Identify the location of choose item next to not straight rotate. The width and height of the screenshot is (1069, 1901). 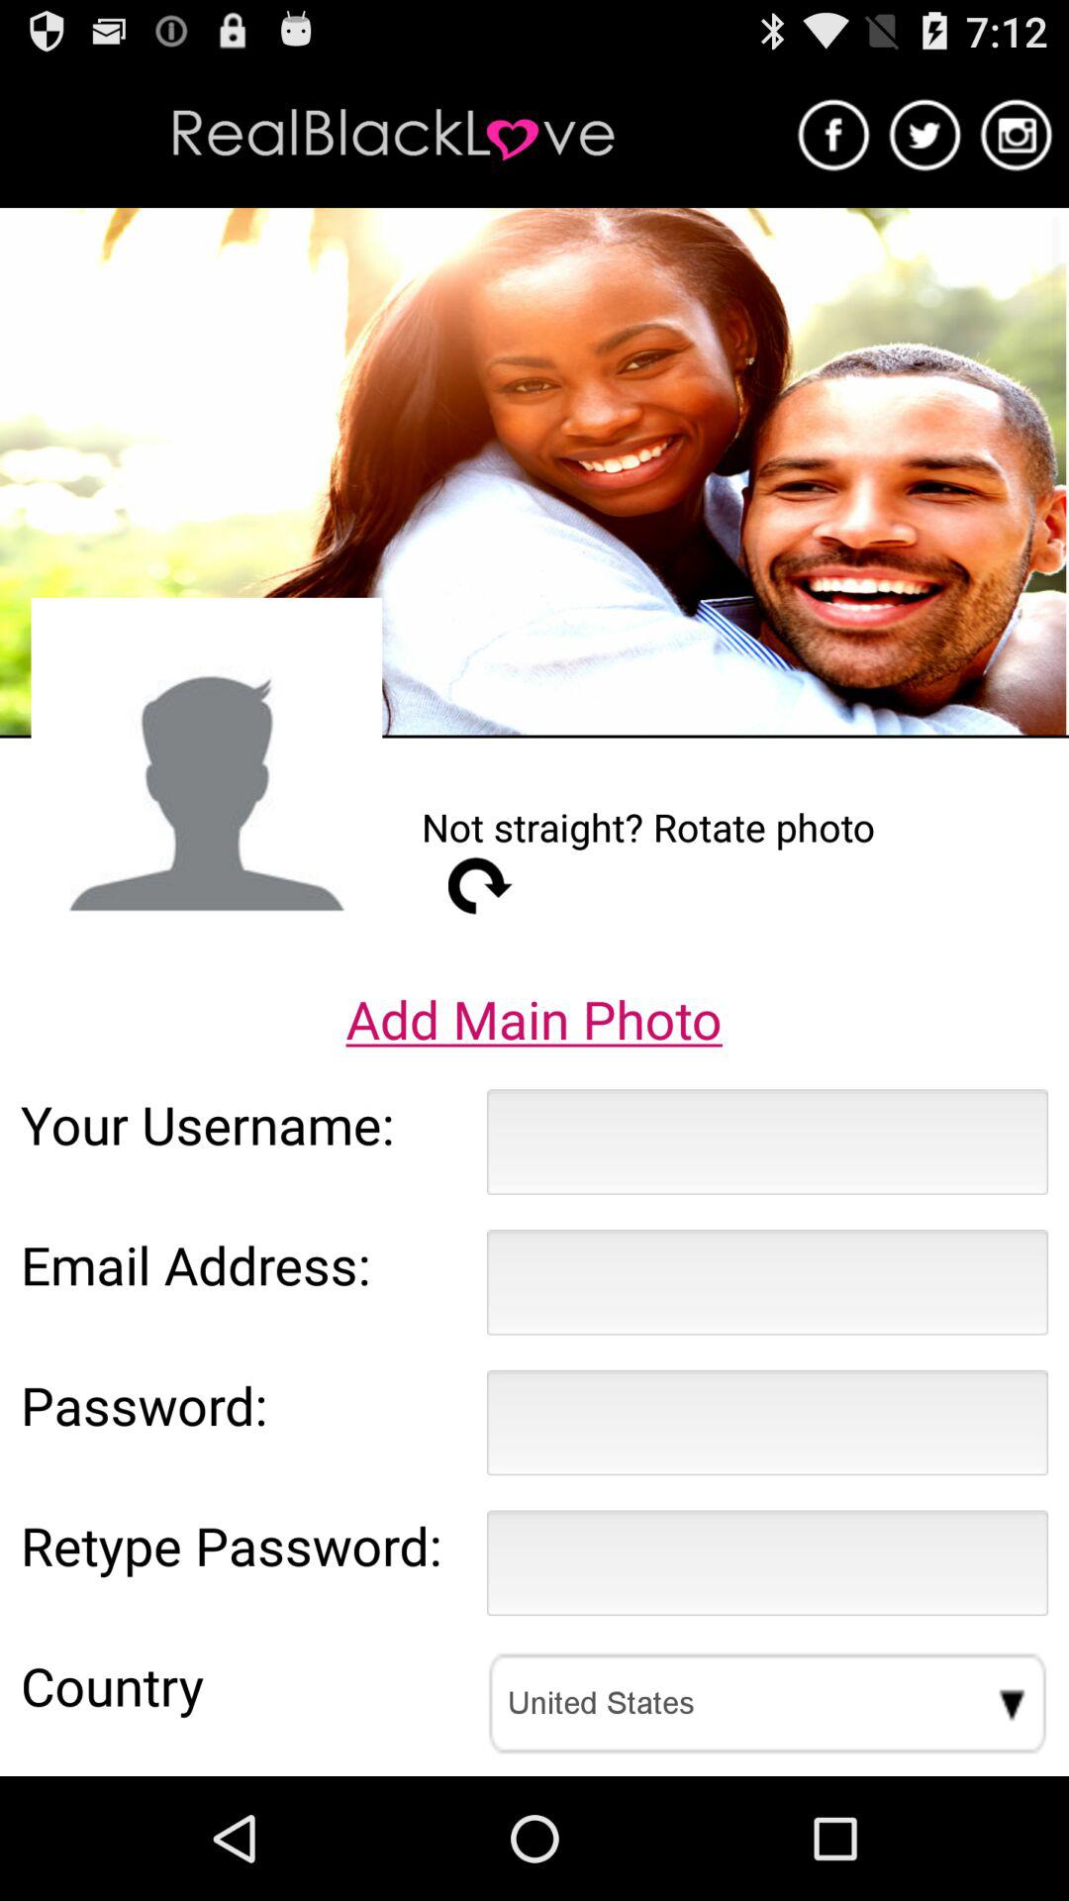
(206, 772).